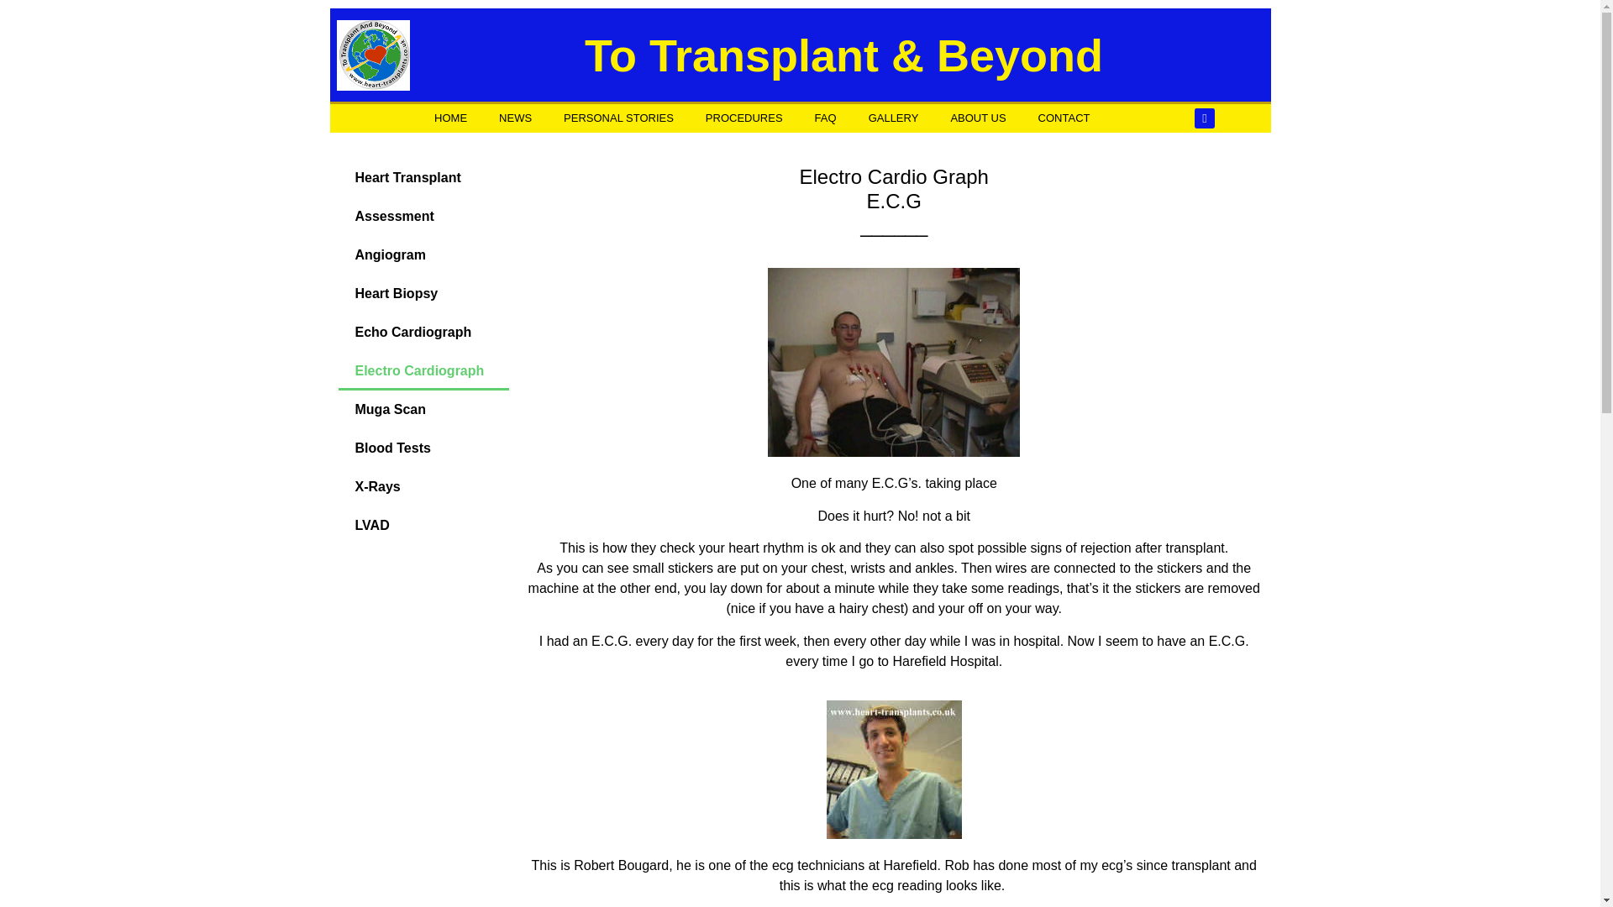  I want to click on Heart Biopsy, so click(423, 294).